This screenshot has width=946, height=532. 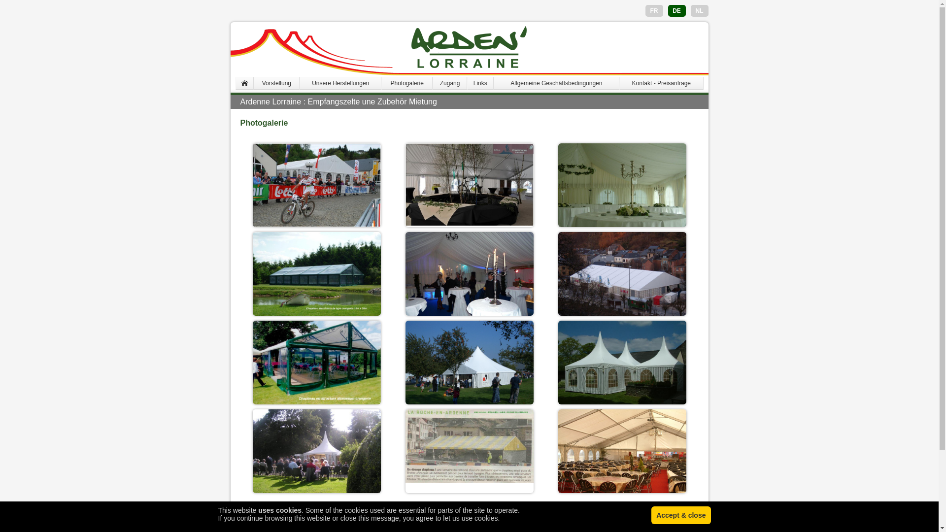 I want to click on : , so click(x=622, y=191).